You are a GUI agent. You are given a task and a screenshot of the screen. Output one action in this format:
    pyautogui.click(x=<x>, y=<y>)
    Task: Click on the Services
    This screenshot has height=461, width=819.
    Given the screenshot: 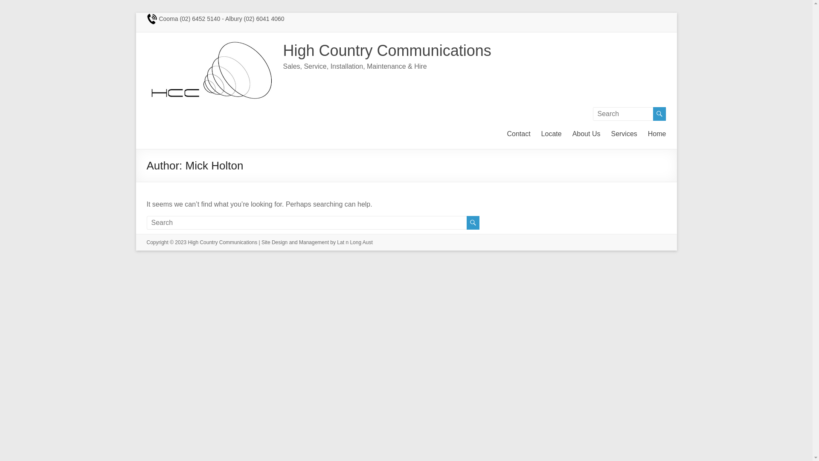 What is the action you would take?
    pyautogui.click(x=624, y=133)
    